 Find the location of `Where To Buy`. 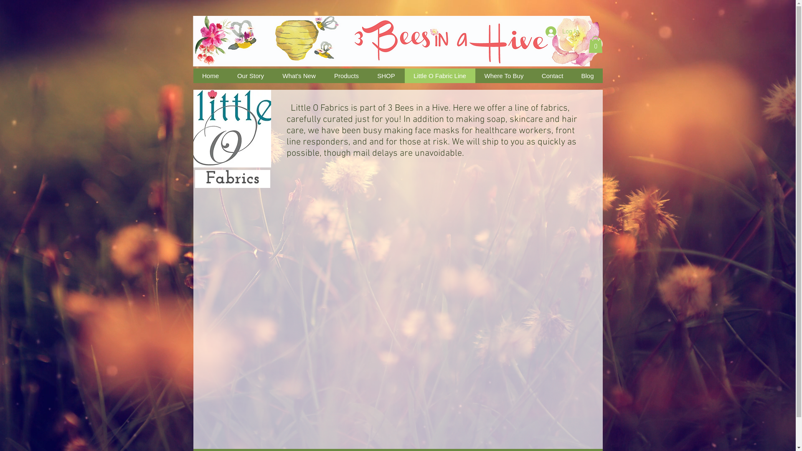

Where To Buy is located at coordinates (504, 76).